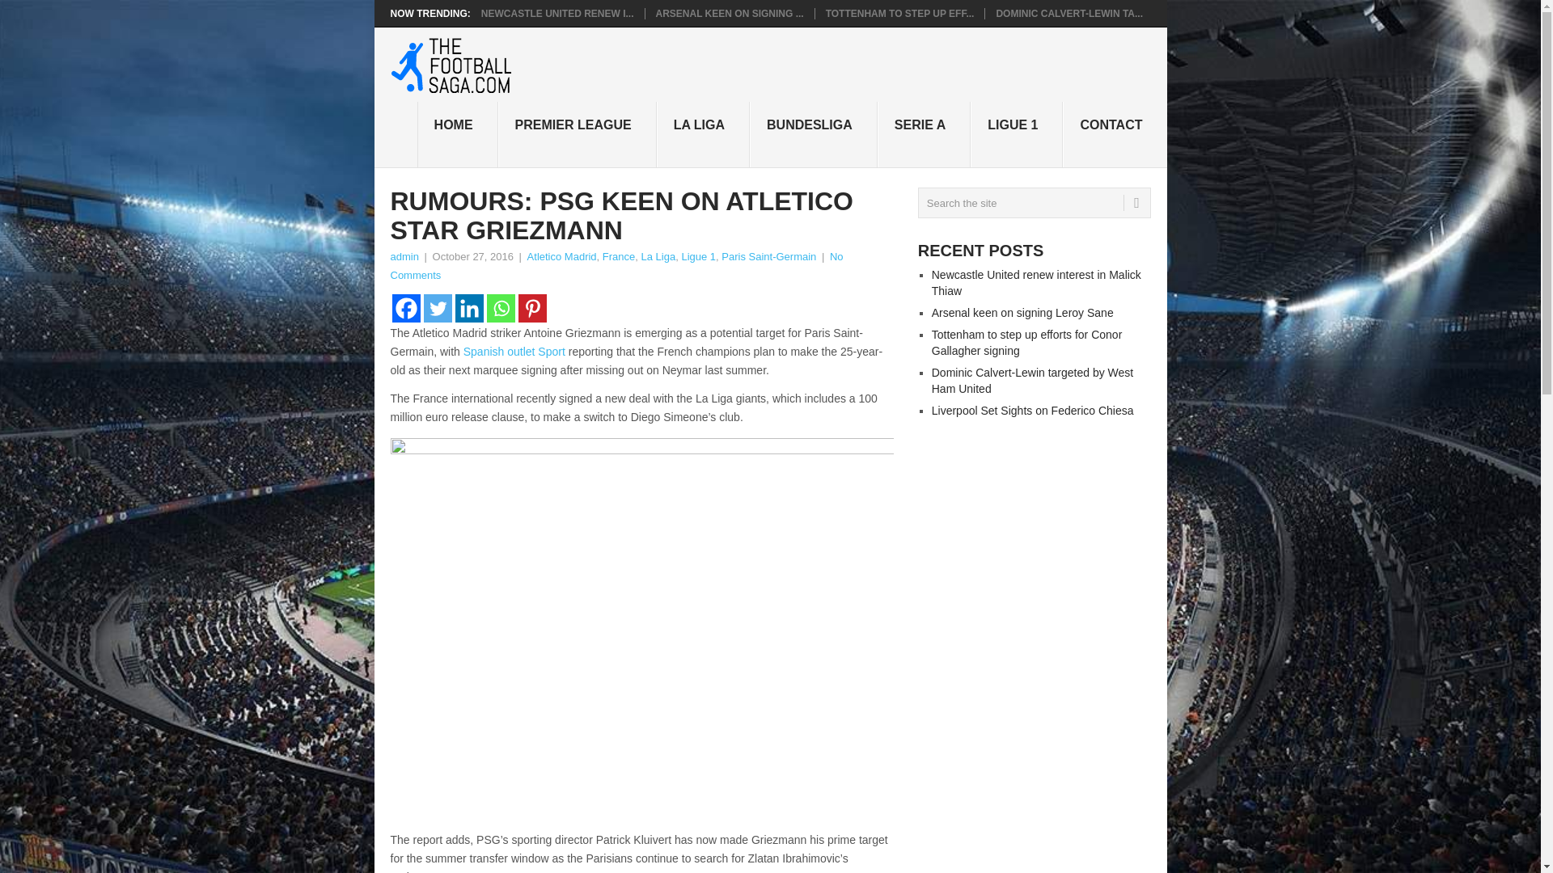  What do you see at coordinates (501, 307) in the screenshot?
I see `Whatsapp` at bounding box center [501, 307].